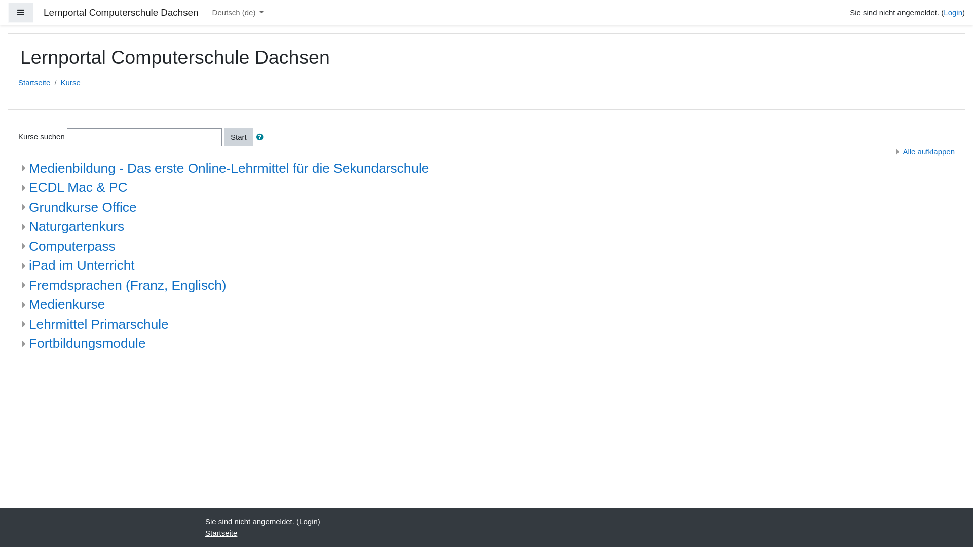 Image resolution: width=973 pixels, height=547 pixels. Describe the element at coordinates (121, 13) in the screenshot. I see `Lernportal Computerschule Dachsen` at that location.